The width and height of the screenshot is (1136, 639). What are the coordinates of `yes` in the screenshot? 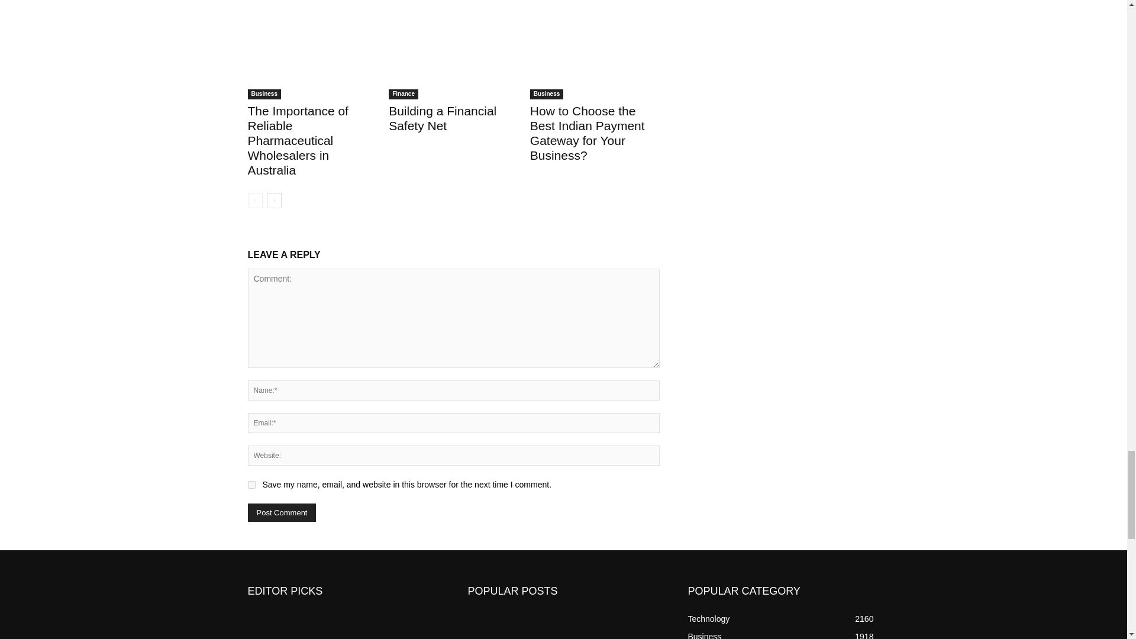 It's located at (251, 485).